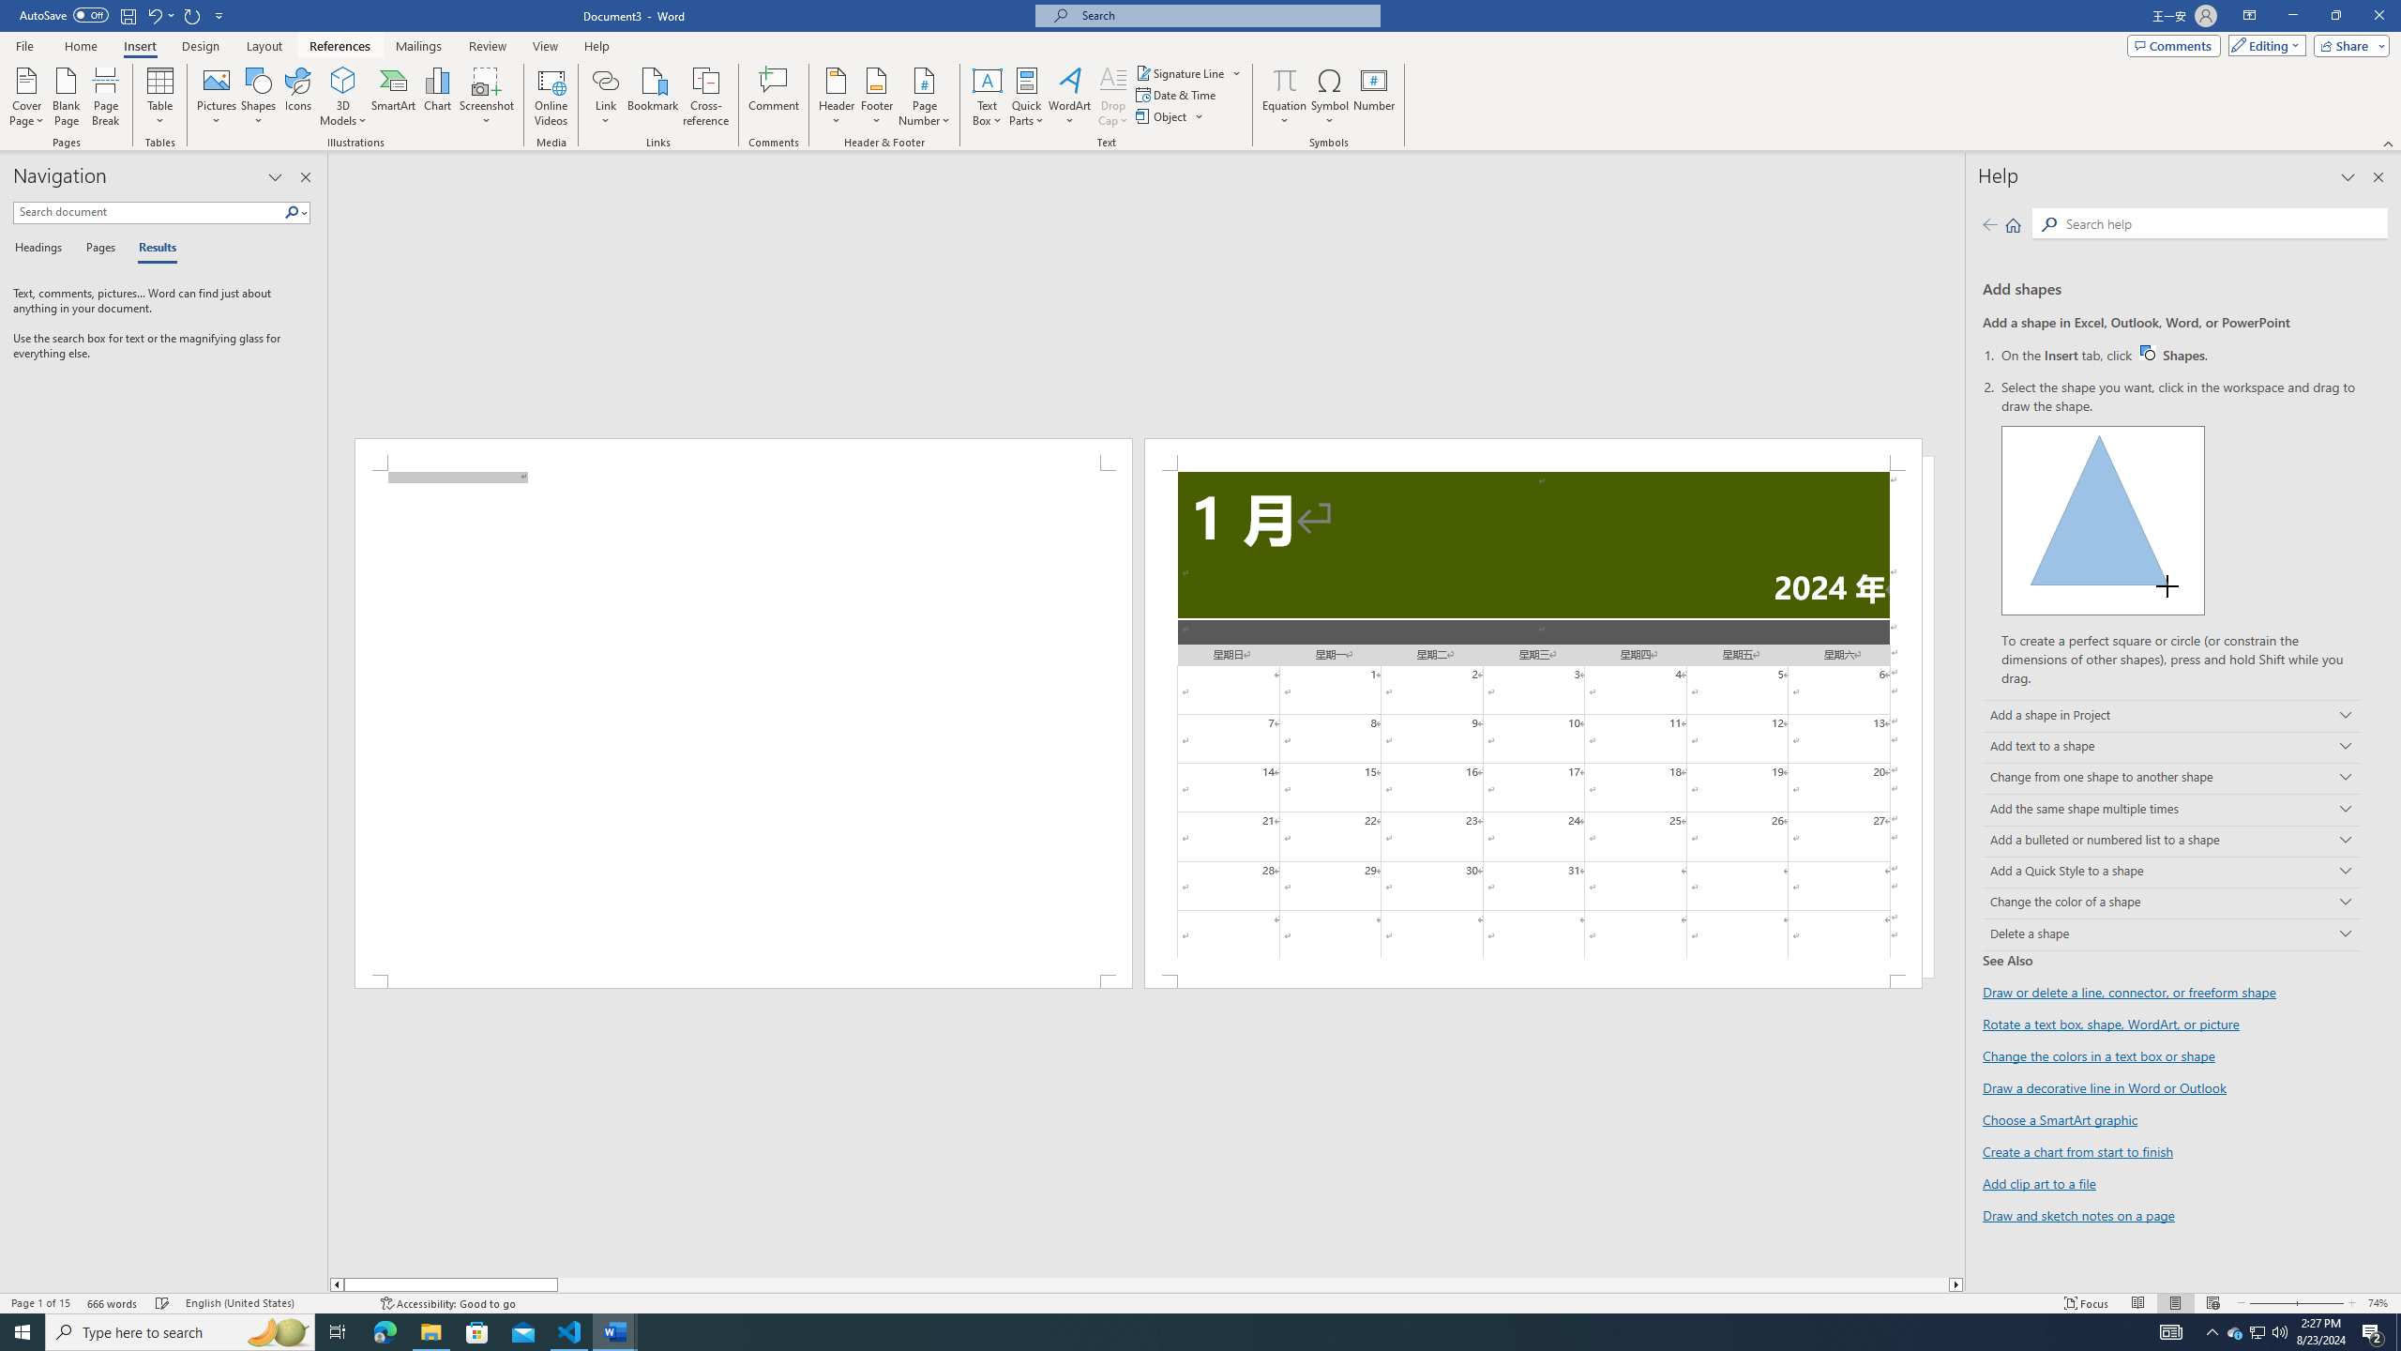  What do you see at coordinates (1330, 97) in the screenshot?
I see `Symbol` at bounding box center [1330, 97].